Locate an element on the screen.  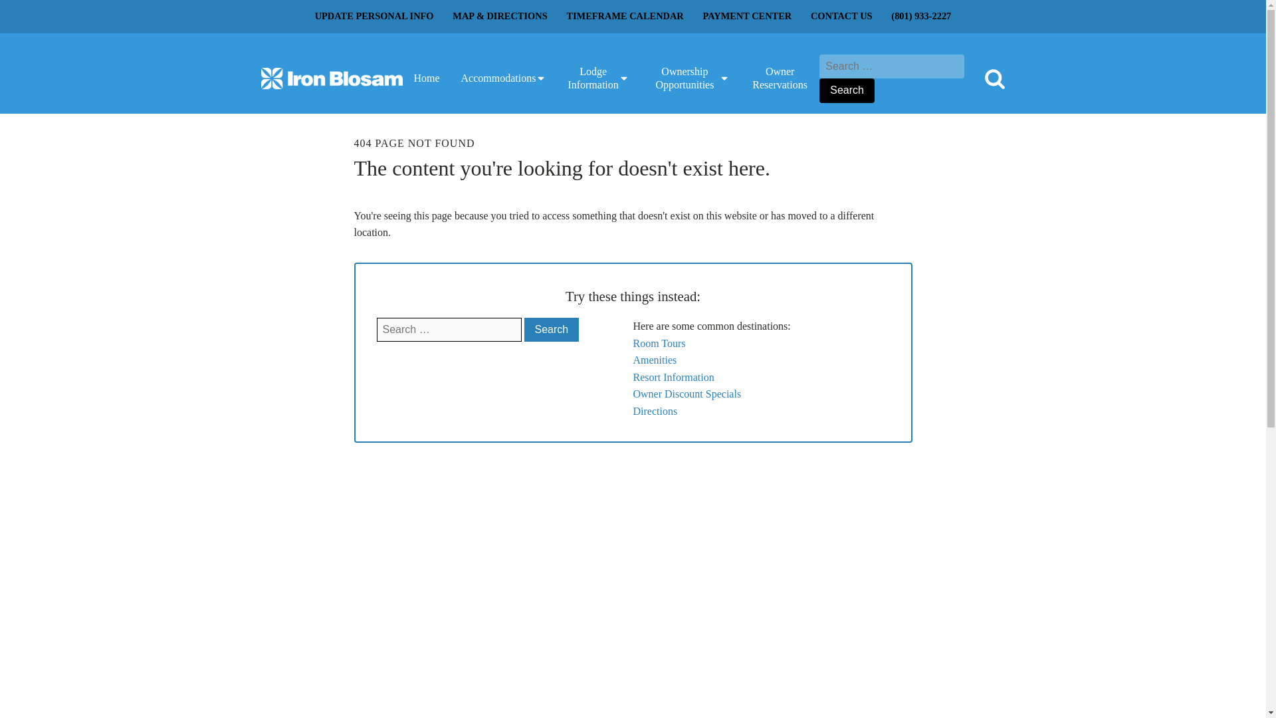
Home is located at coordinates (427, 78).